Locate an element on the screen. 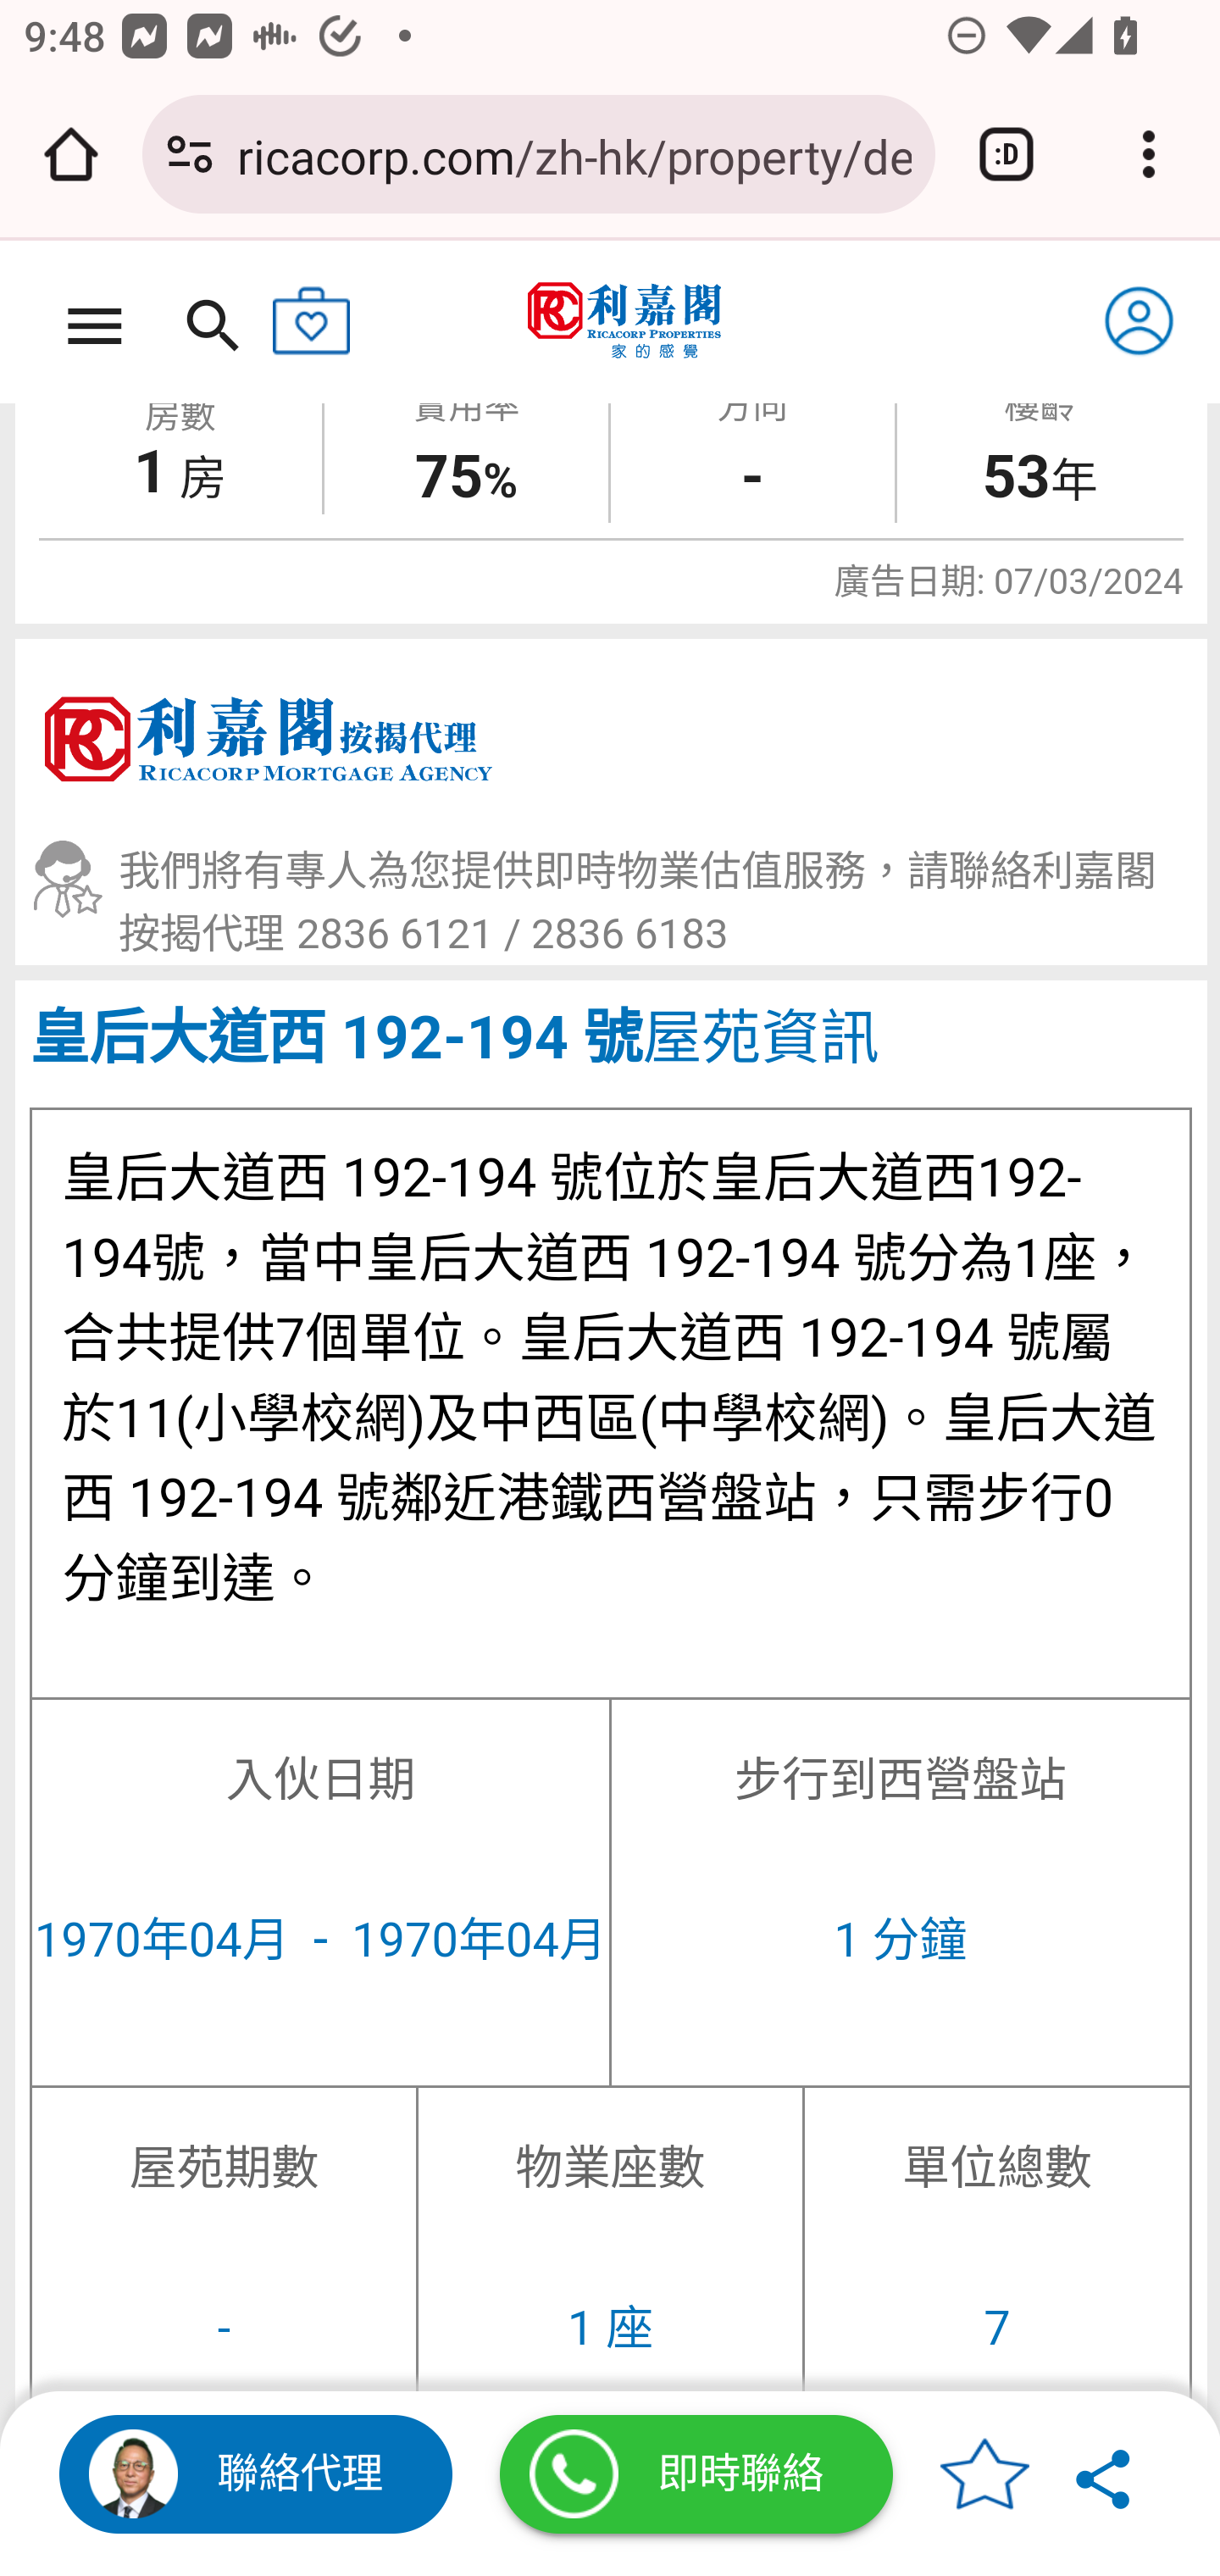  Switch or close tabs is located at coordinates (1006, 154).